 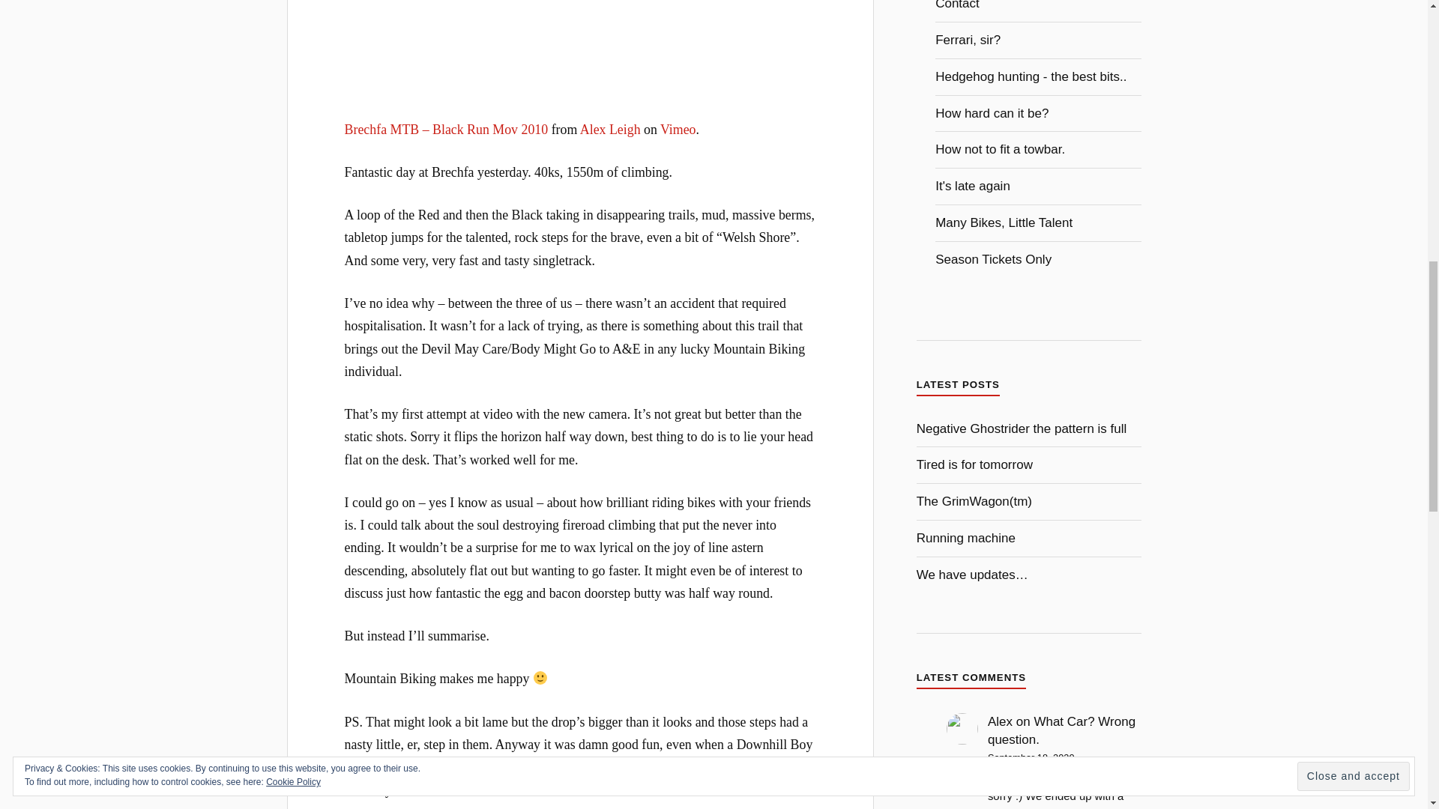 What do you see at coordinates (678, 129) in the screenshot?
I see `Vimeo` at bounding box center [678, 129].